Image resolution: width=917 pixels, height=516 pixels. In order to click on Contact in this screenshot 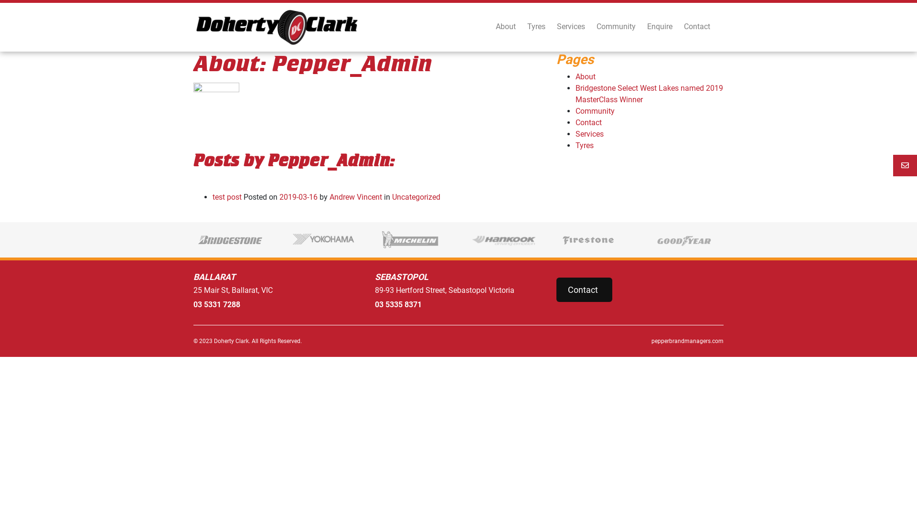, I will do `click(588, 122)`.